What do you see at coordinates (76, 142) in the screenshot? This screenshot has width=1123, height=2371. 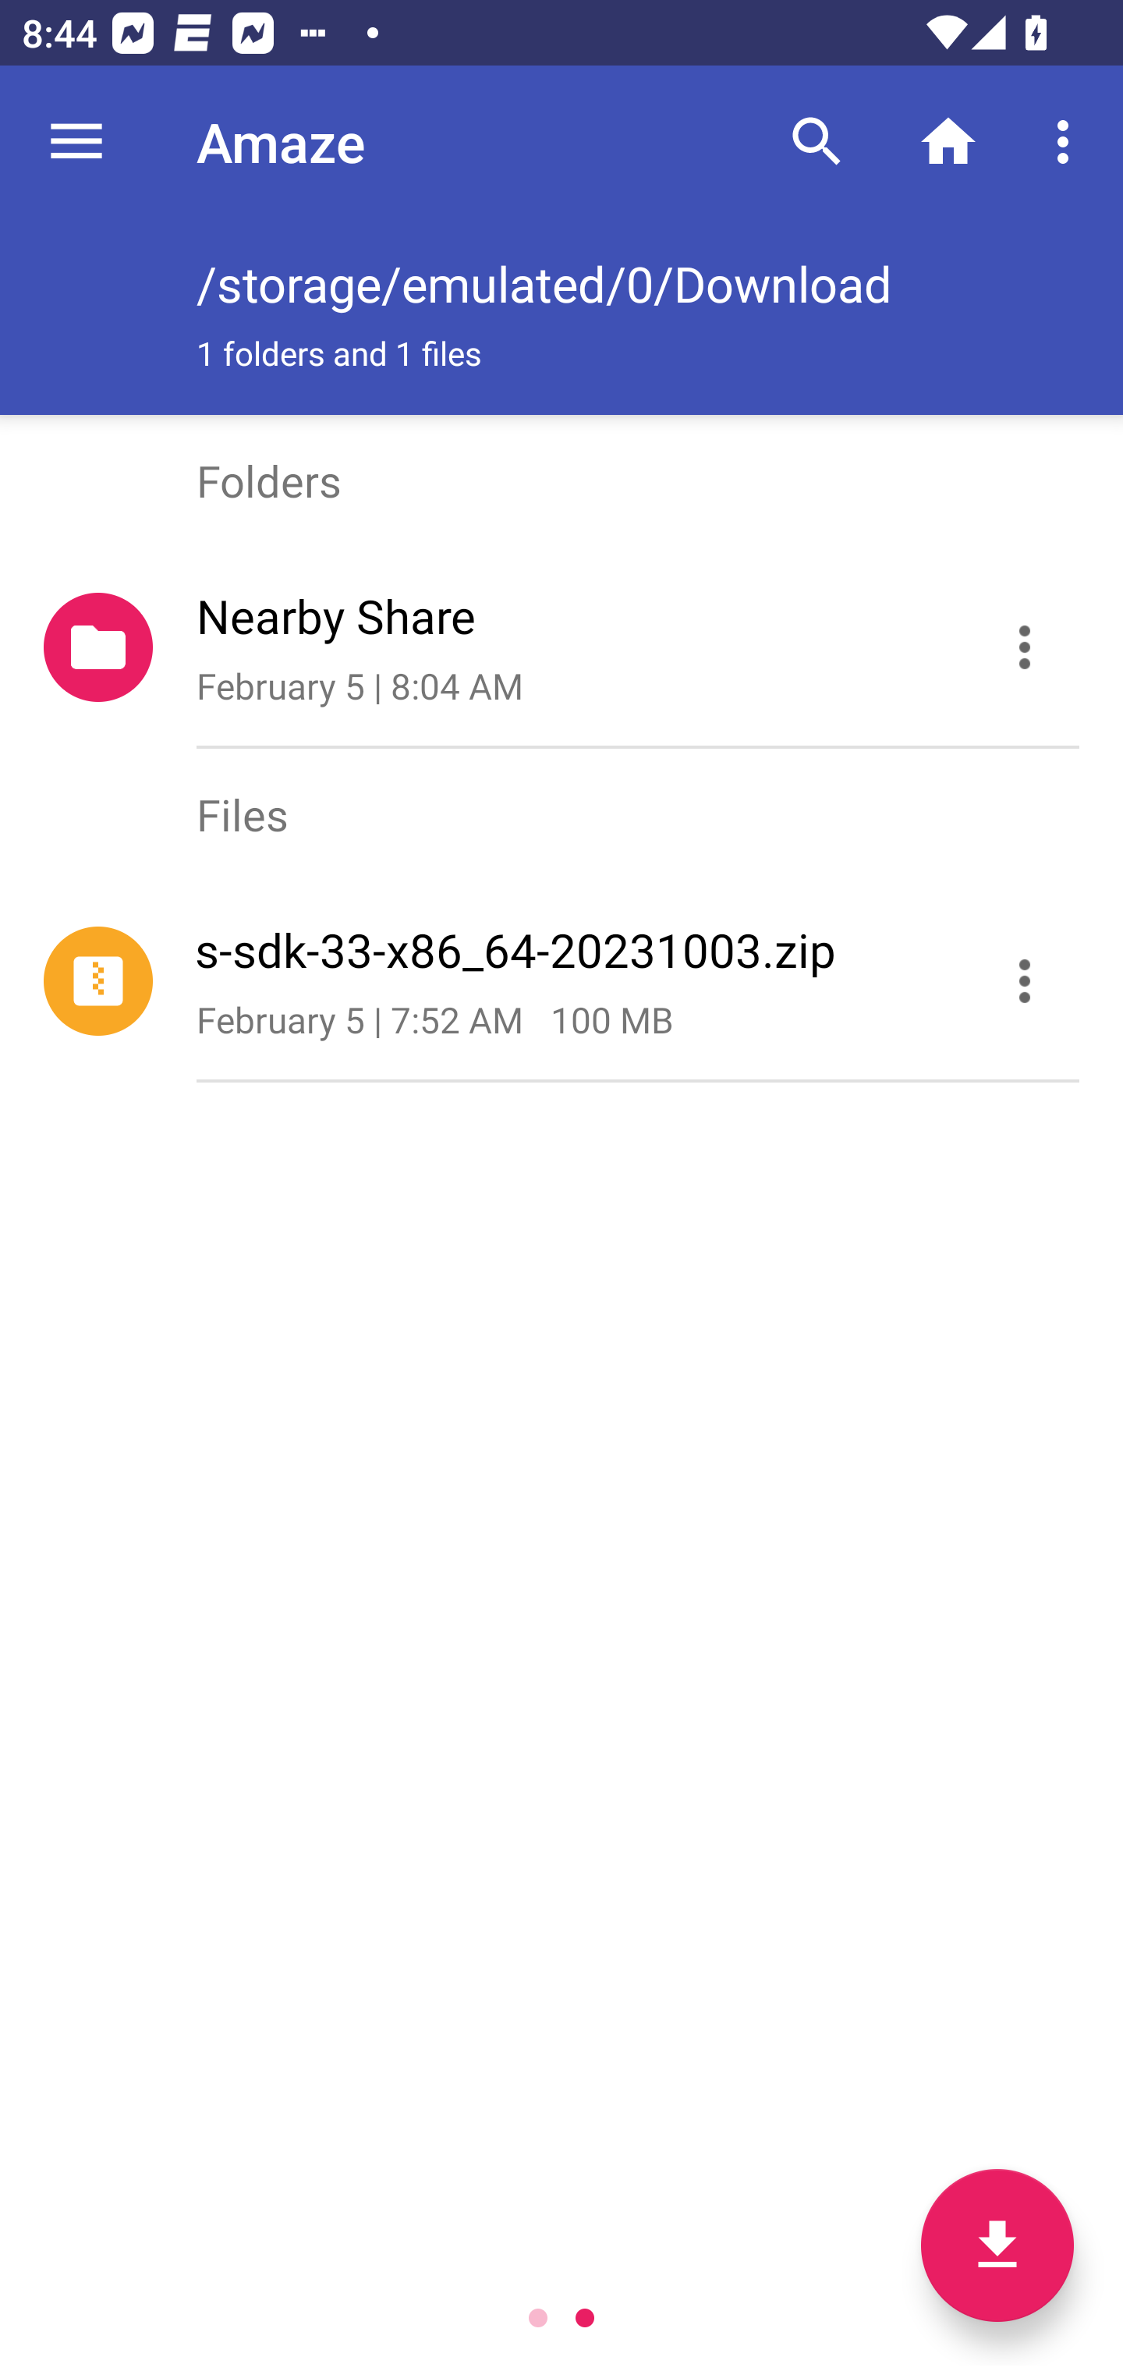 I see `Navigate up` at bounding box center [76, 142].